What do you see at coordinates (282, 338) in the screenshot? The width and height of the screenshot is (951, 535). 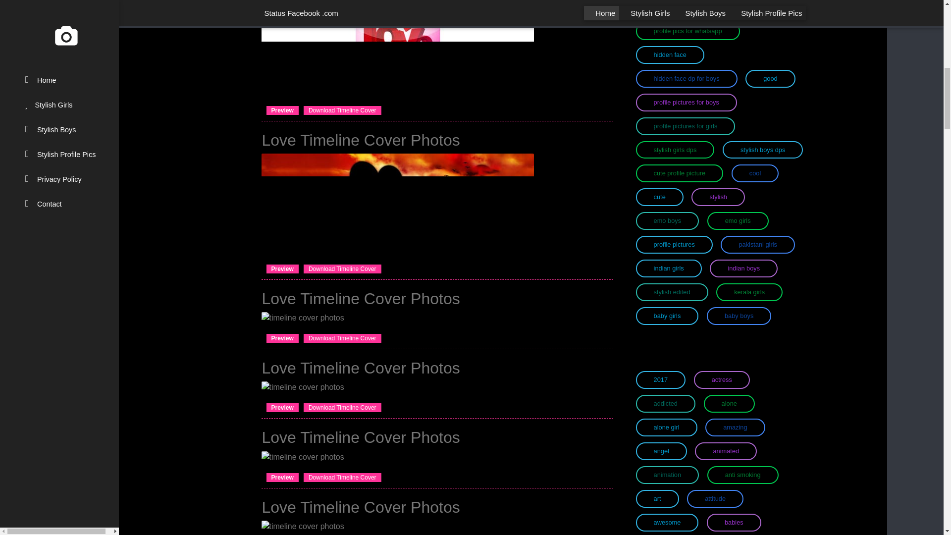 I see `download cover photo` at bounding box center [282, 338].